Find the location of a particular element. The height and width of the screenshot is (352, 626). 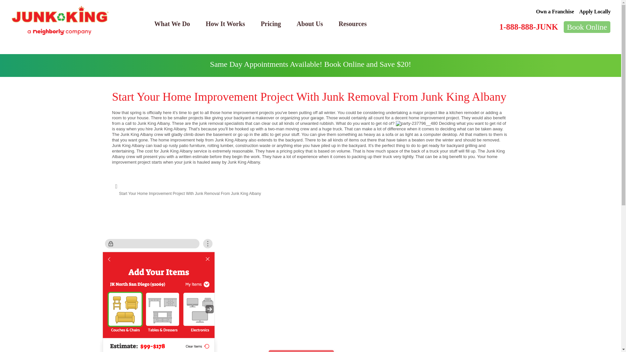

Book Online is located at coordinates (587, 27).